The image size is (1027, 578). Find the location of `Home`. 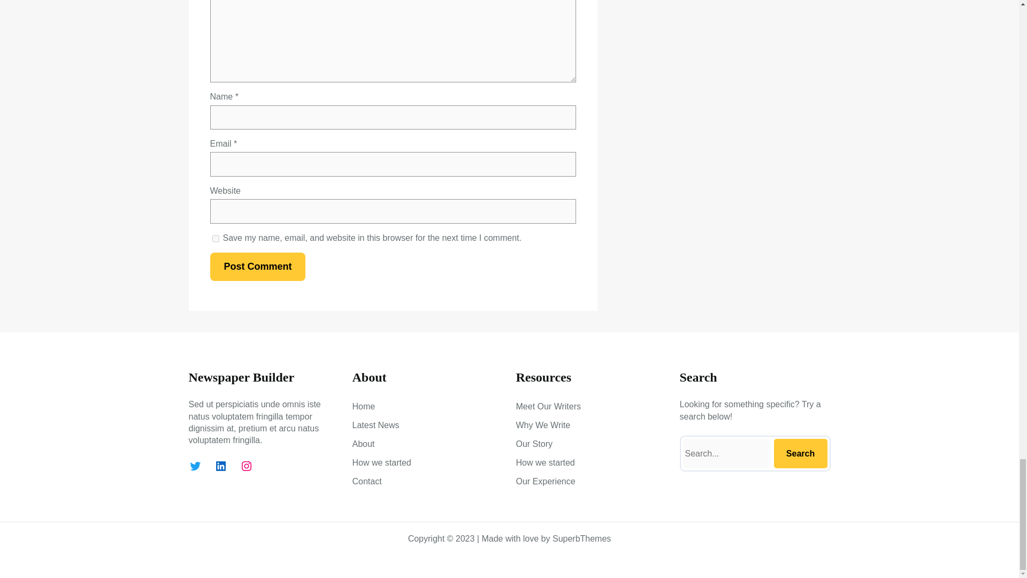

Home is located at coordinates (363, 407).